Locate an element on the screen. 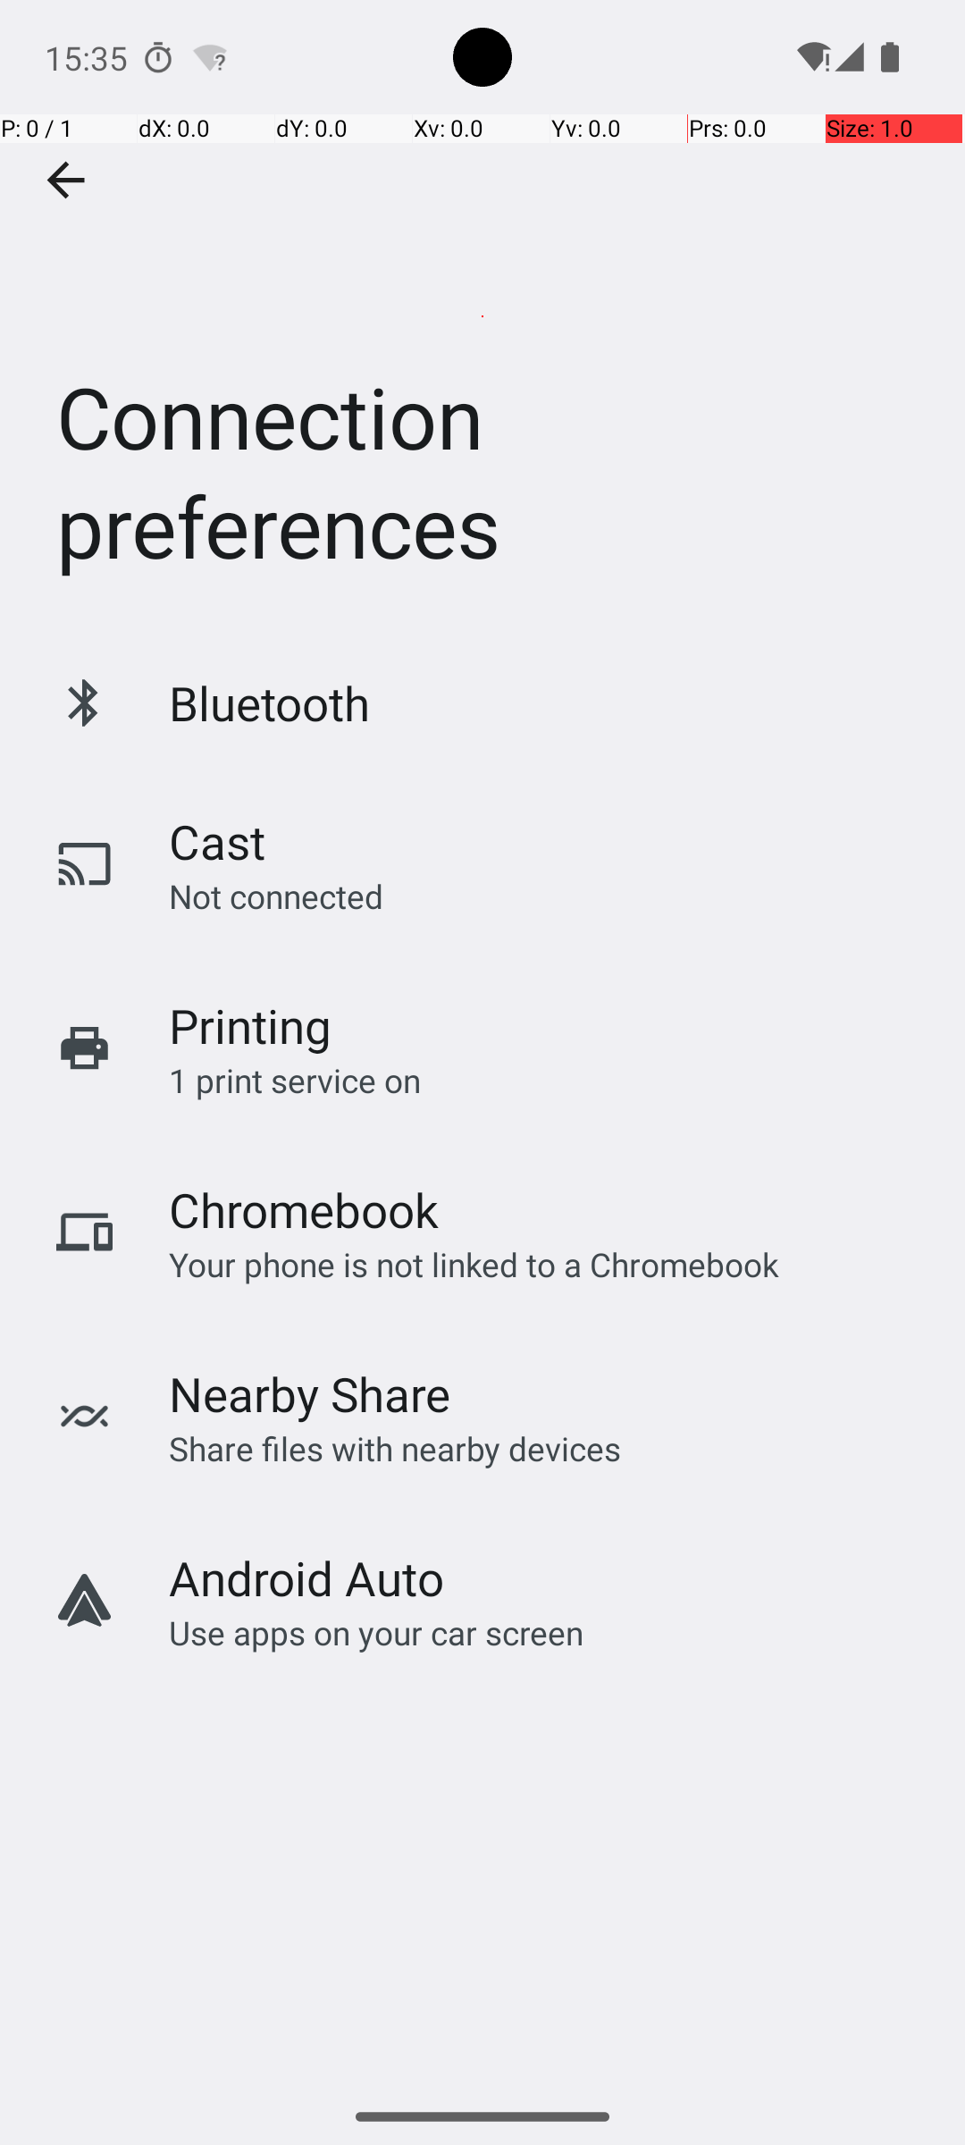 This screenshot has height=2145, width=965. Bluetooth is located at coordinates (270, 702).